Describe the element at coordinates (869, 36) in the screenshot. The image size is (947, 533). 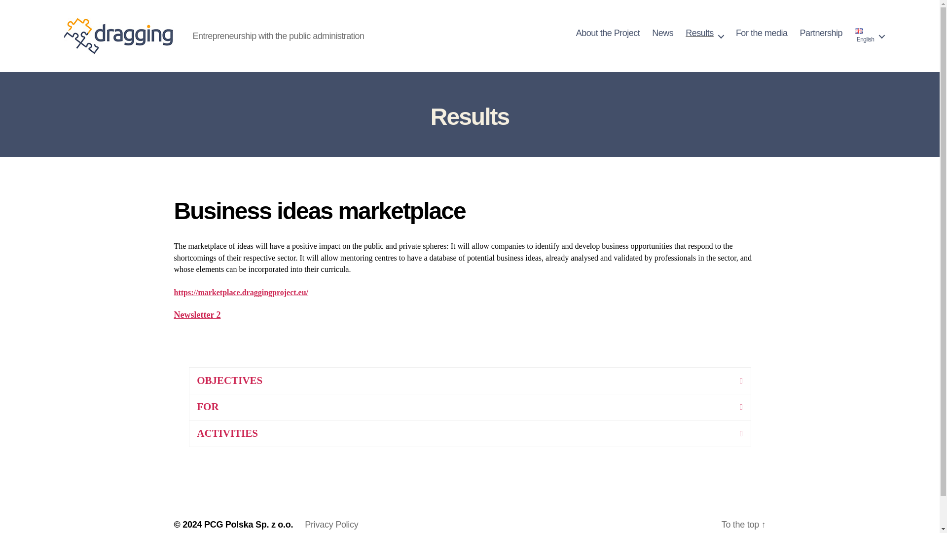
I see `English` at that location.